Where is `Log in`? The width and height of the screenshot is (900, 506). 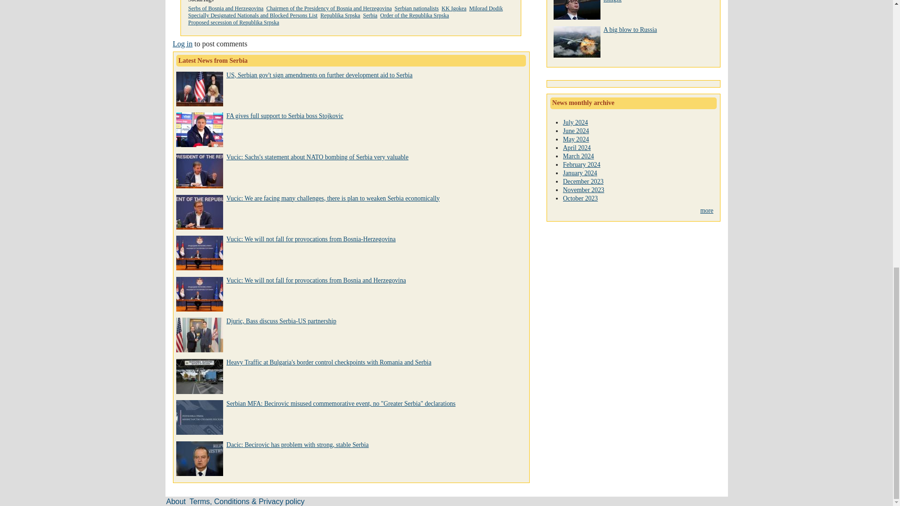 Log in is located at coordinates (182, 44).